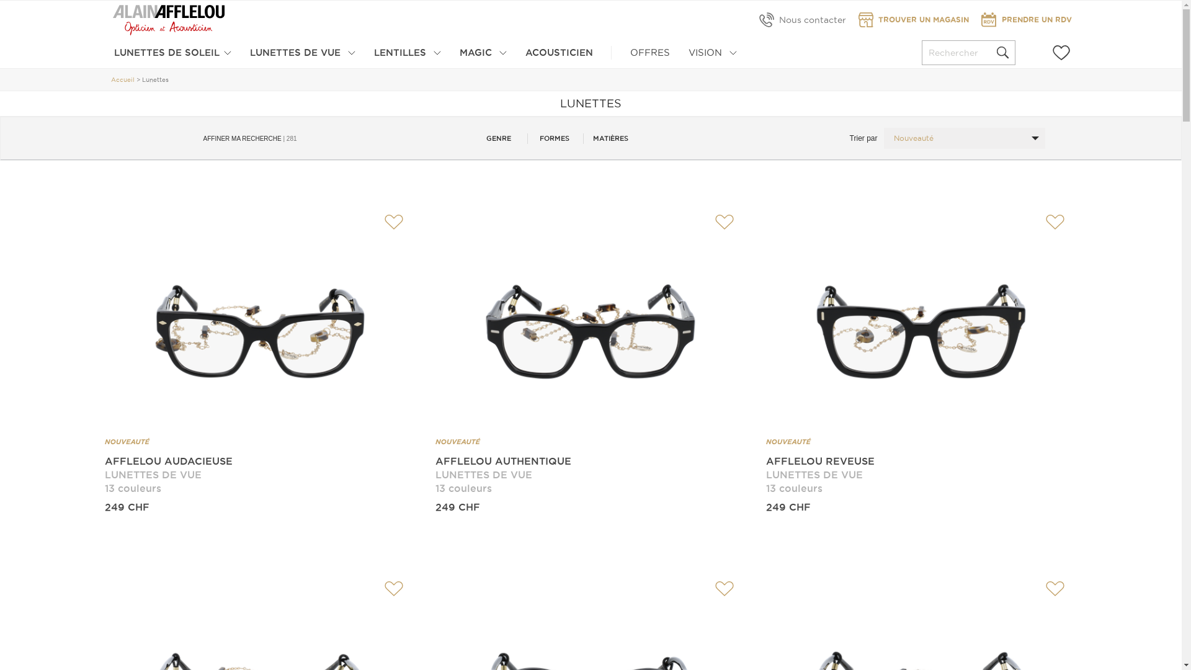 The image size is (1191, 670). I want to click on AFFLELOU REVEUSE
LUNETTES DE VUE, so click(922, 468).